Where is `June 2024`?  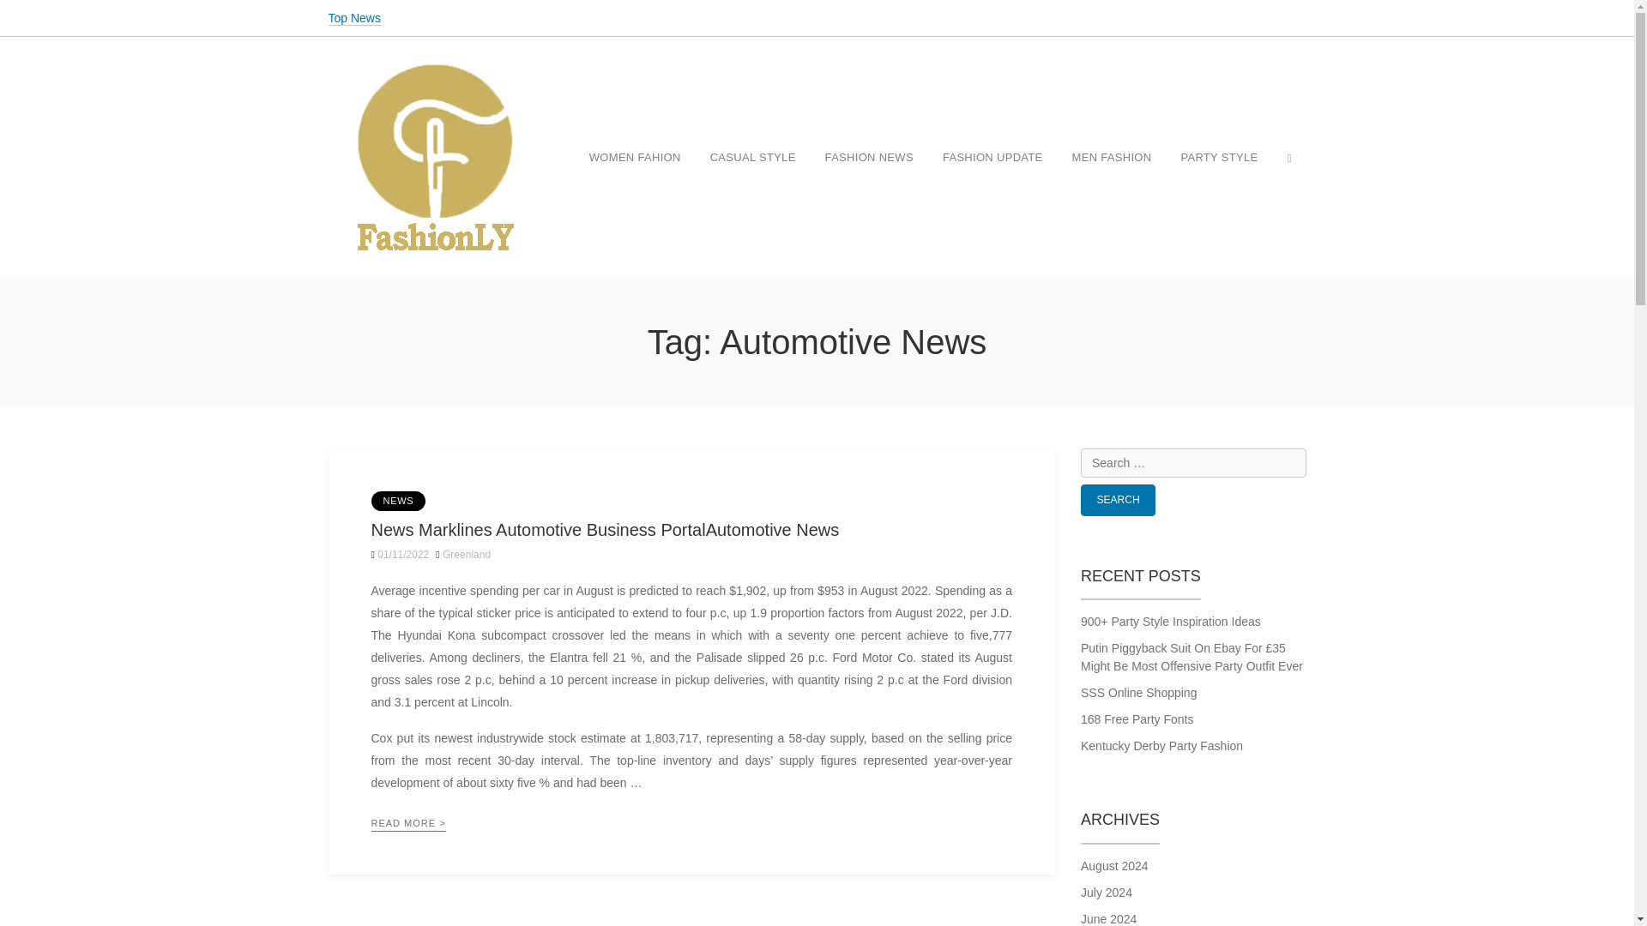 June 2024 is located at coordinates (1192, 917).